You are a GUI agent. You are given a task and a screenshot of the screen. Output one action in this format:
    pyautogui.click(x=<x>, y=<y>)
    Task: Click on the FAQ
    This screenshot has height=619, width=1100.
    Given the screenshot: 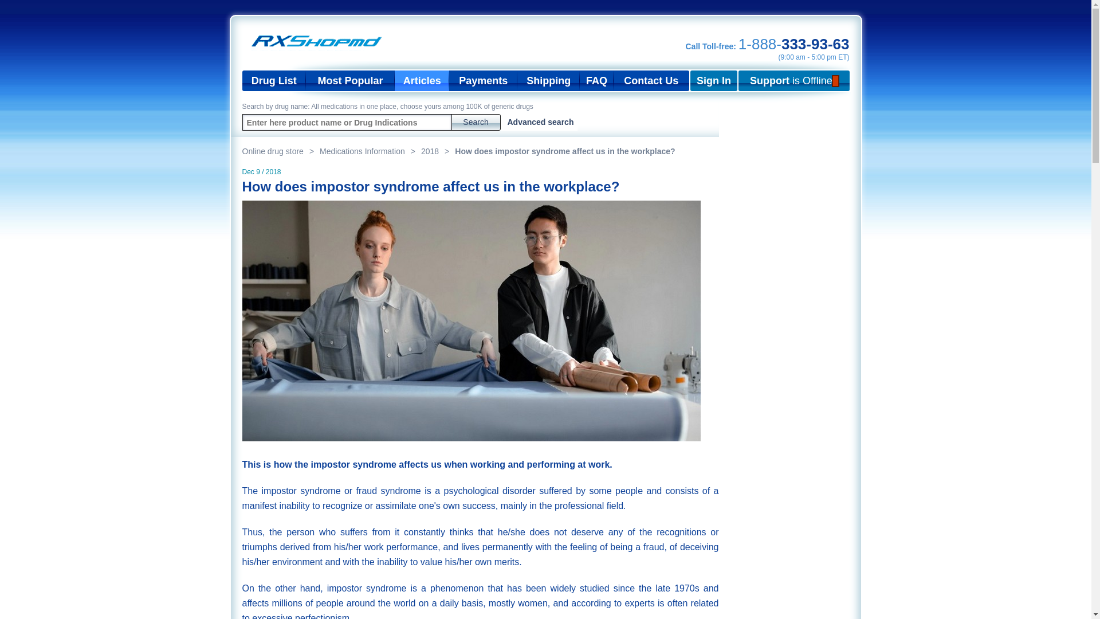 What is the action you would take?
    pyautogui.click(x=596, y=80)
    